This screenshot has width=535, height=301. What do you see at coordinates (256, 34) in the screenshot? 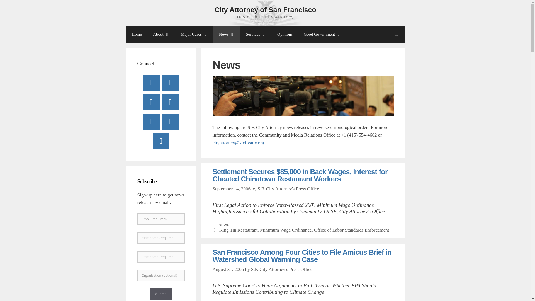
I see `Services` at bounding box center [256, 34].